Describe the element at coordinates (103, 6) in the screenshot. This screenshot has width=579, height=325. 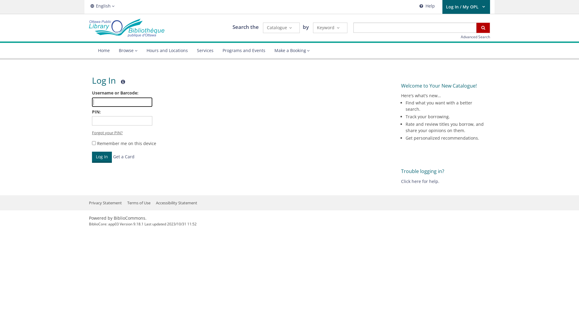
I see `English
English, collapsed` at that location.